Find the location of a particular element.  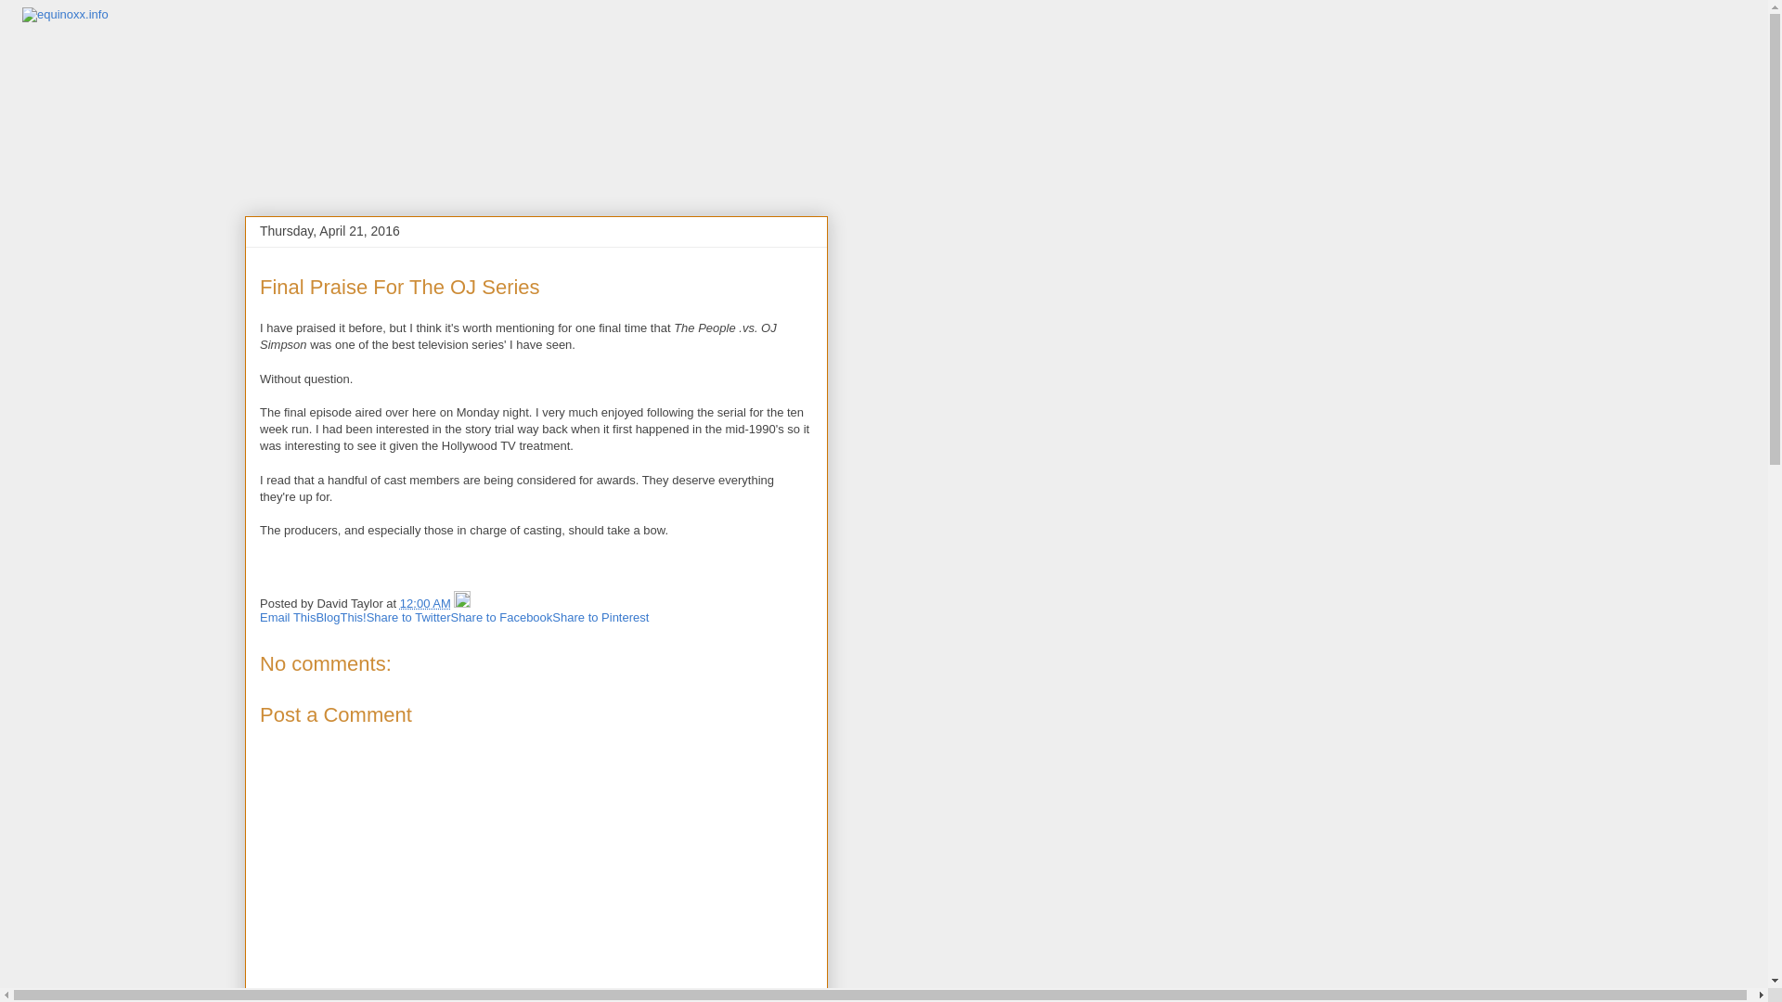

permanent link is located at coordinates (425, 603).